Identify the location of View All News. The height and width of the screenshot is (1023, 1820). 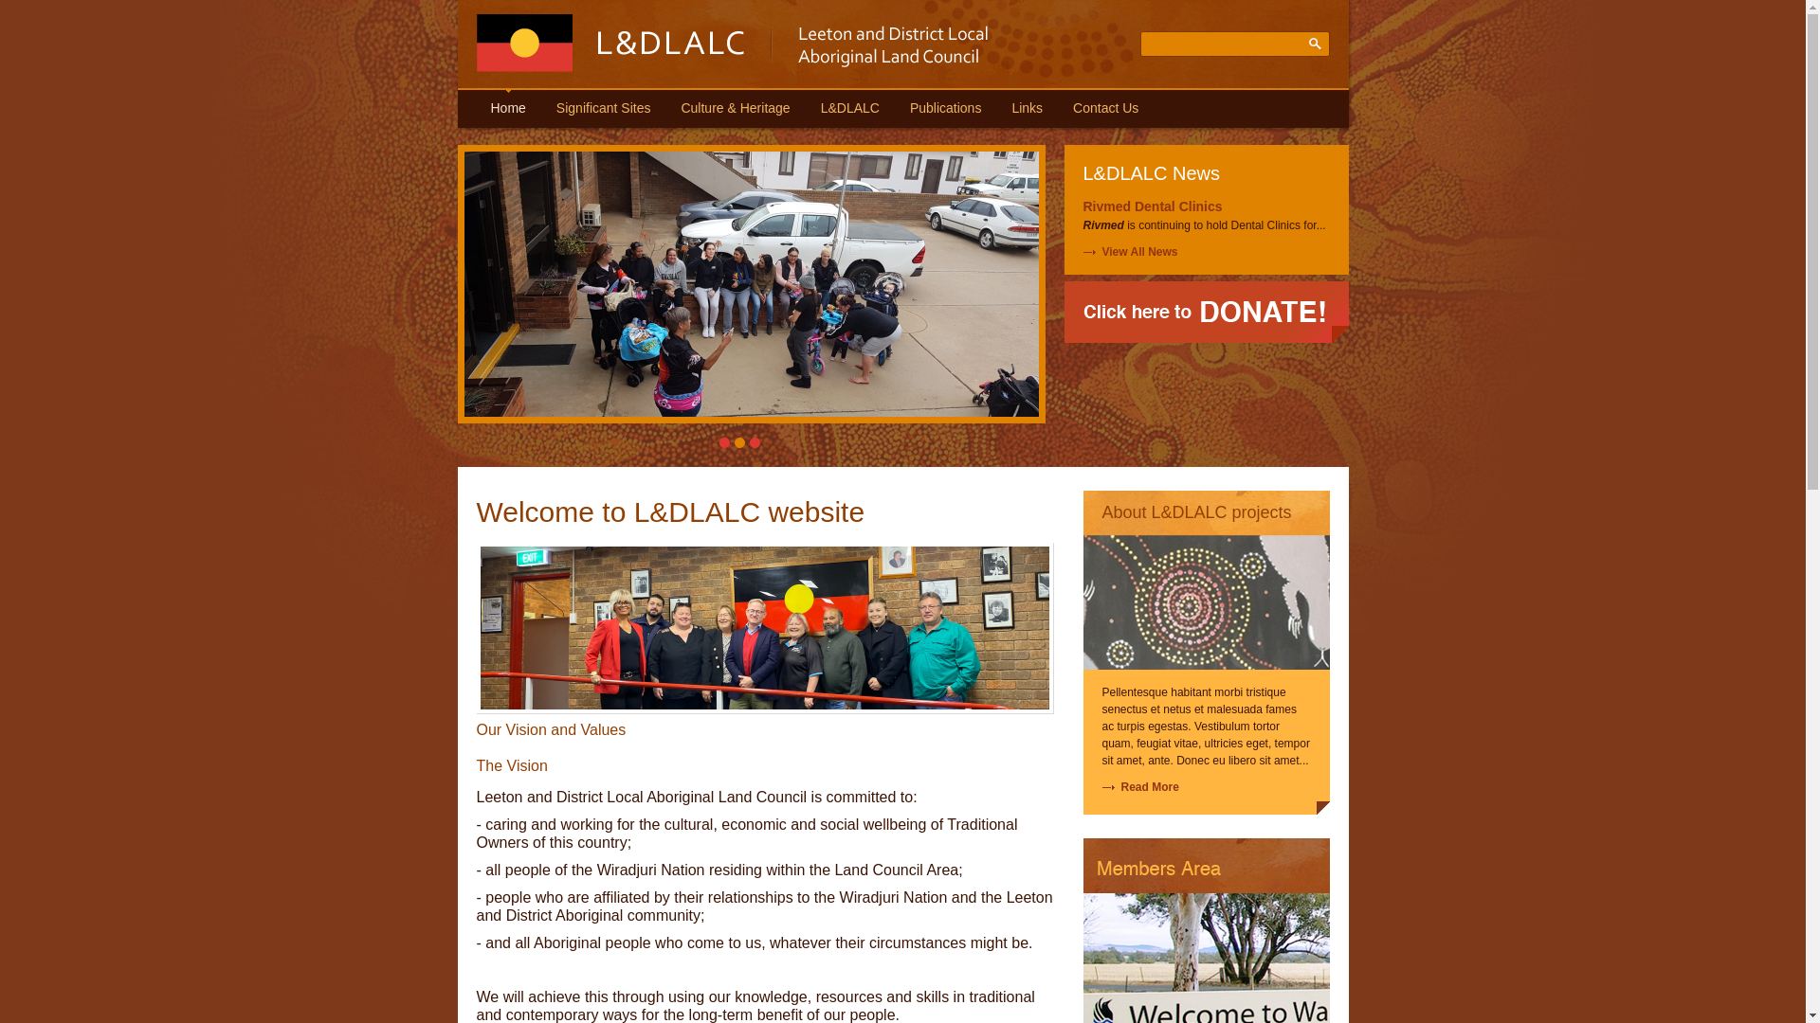
(1139, 252).